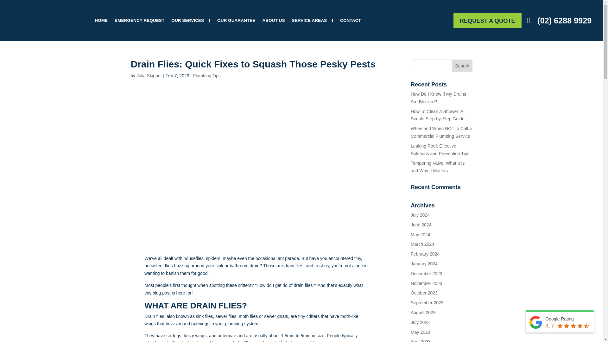  Describe the element at coordinates (273, 20) in the screenshot. I see `ABOUT US` at that location.